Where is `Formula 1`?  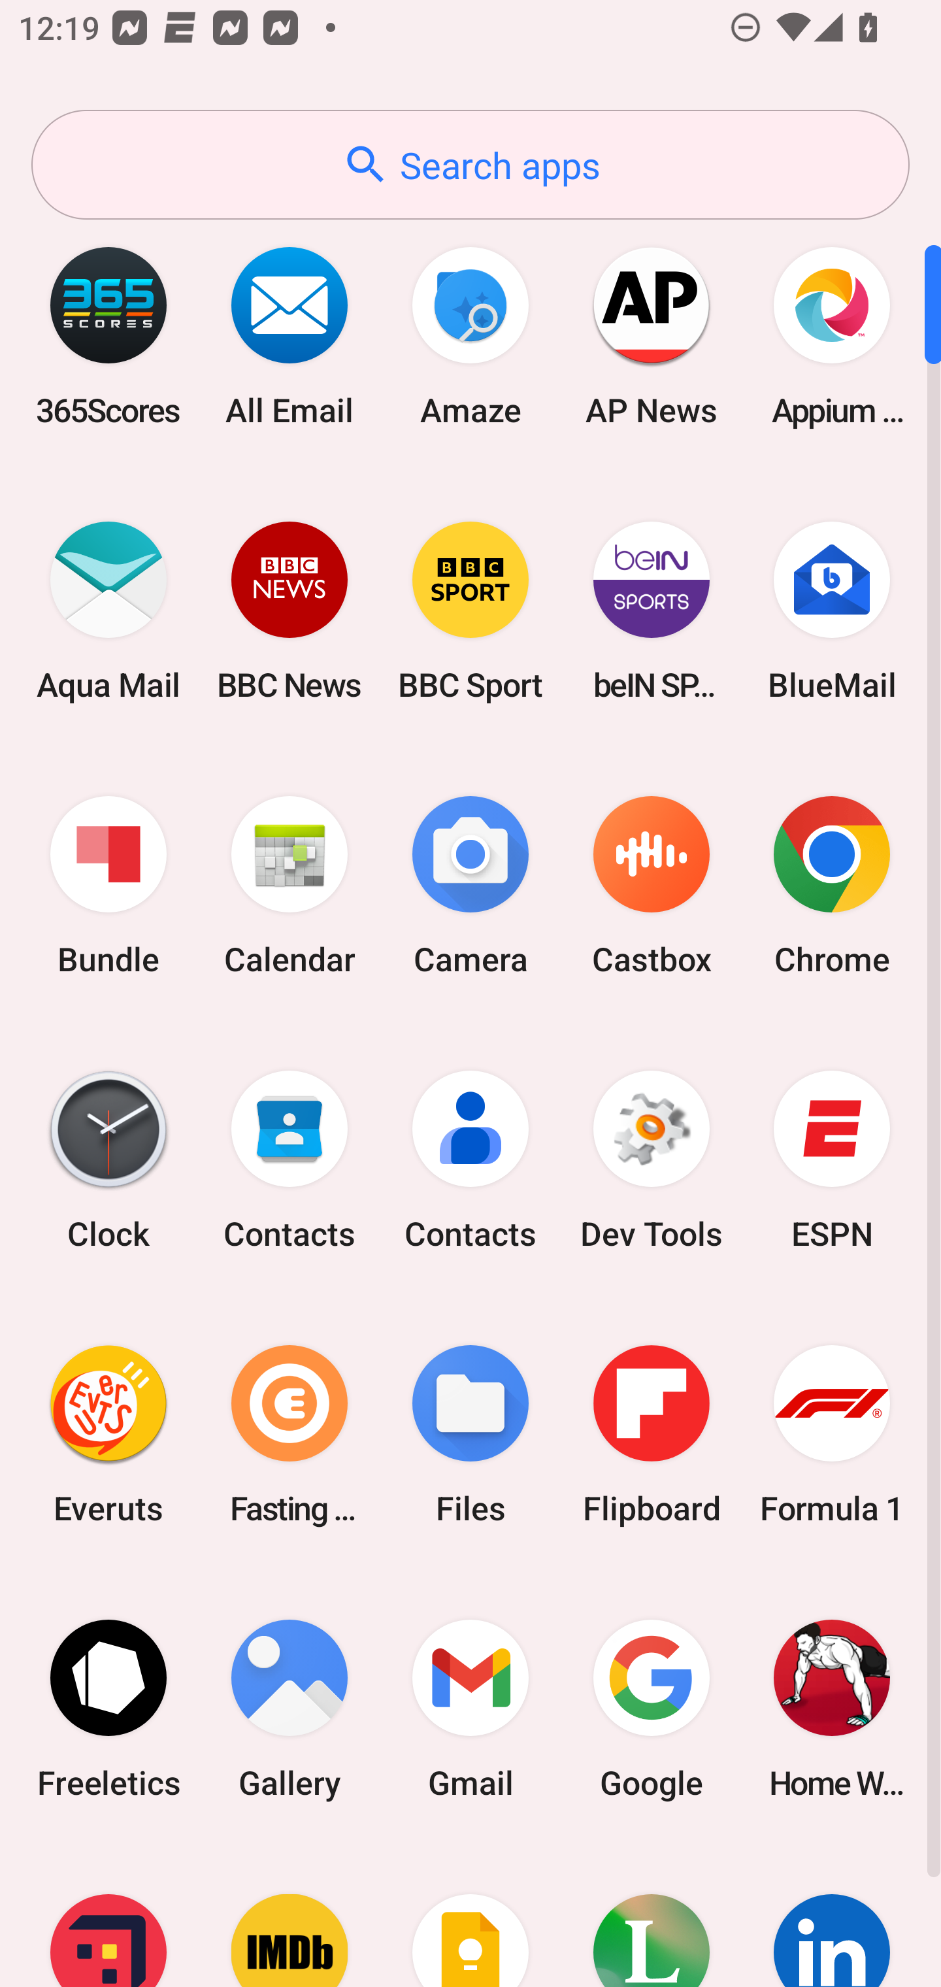 Formula 1 is located at coordinates (832, 1434).